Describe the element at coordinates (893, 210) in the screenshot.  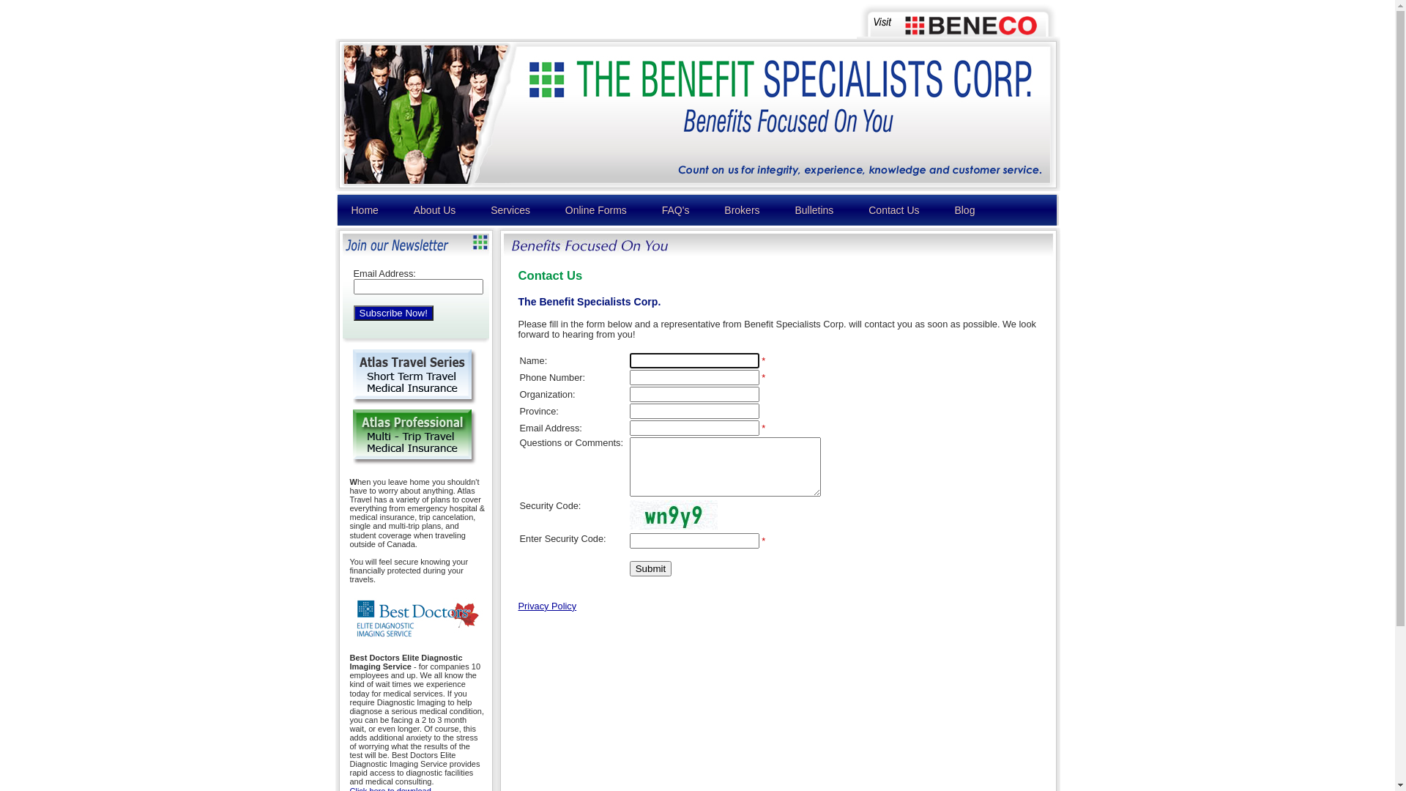
I see `Contact Us` at that location.